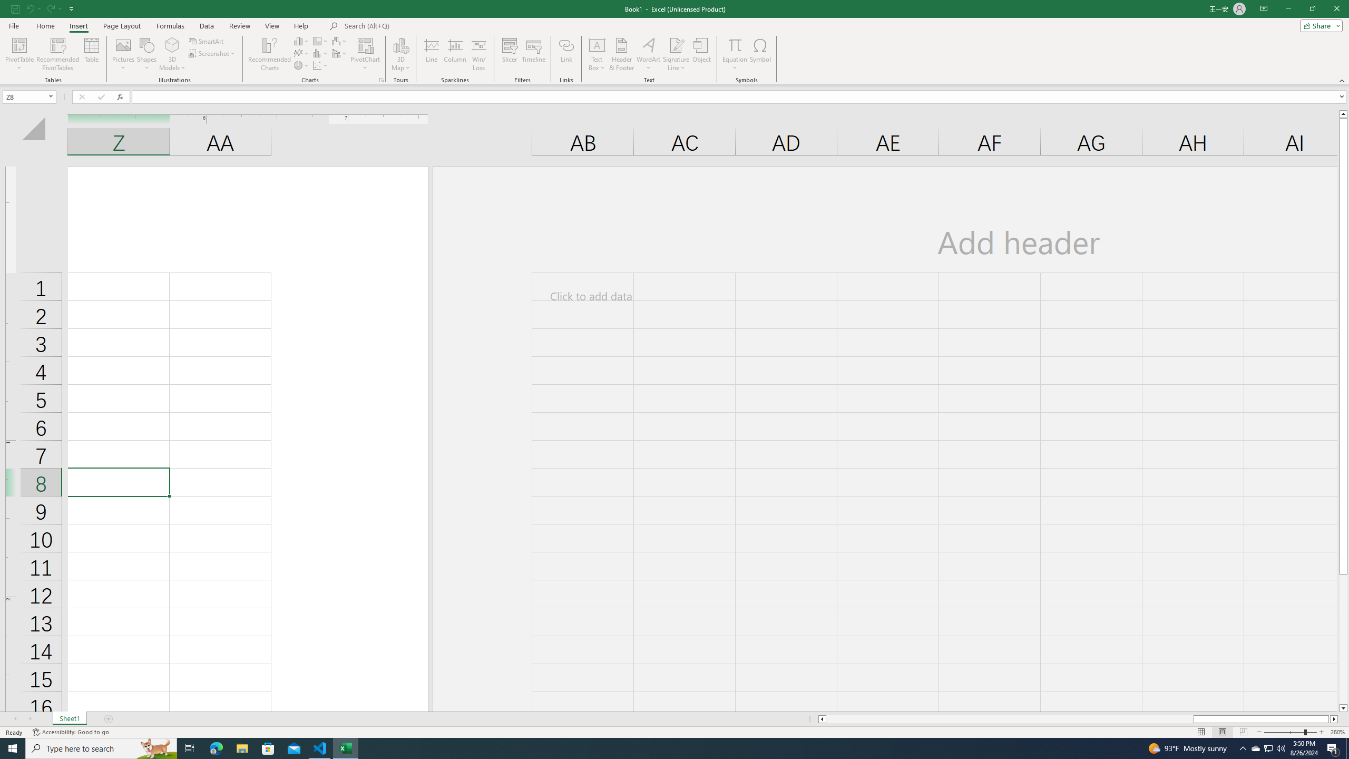 The width and height of the screenshot is (1349, 759). Describe the element at coordinates (702, 54) in the screenshot. I see `Object...` at that location.